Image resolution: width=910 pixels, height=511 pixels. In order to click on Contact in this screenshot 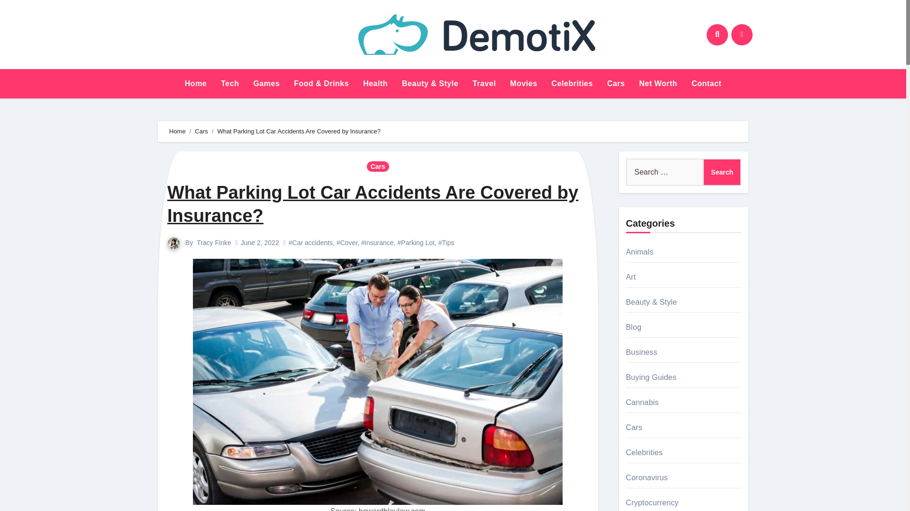, I will do `click(706, 83)`.